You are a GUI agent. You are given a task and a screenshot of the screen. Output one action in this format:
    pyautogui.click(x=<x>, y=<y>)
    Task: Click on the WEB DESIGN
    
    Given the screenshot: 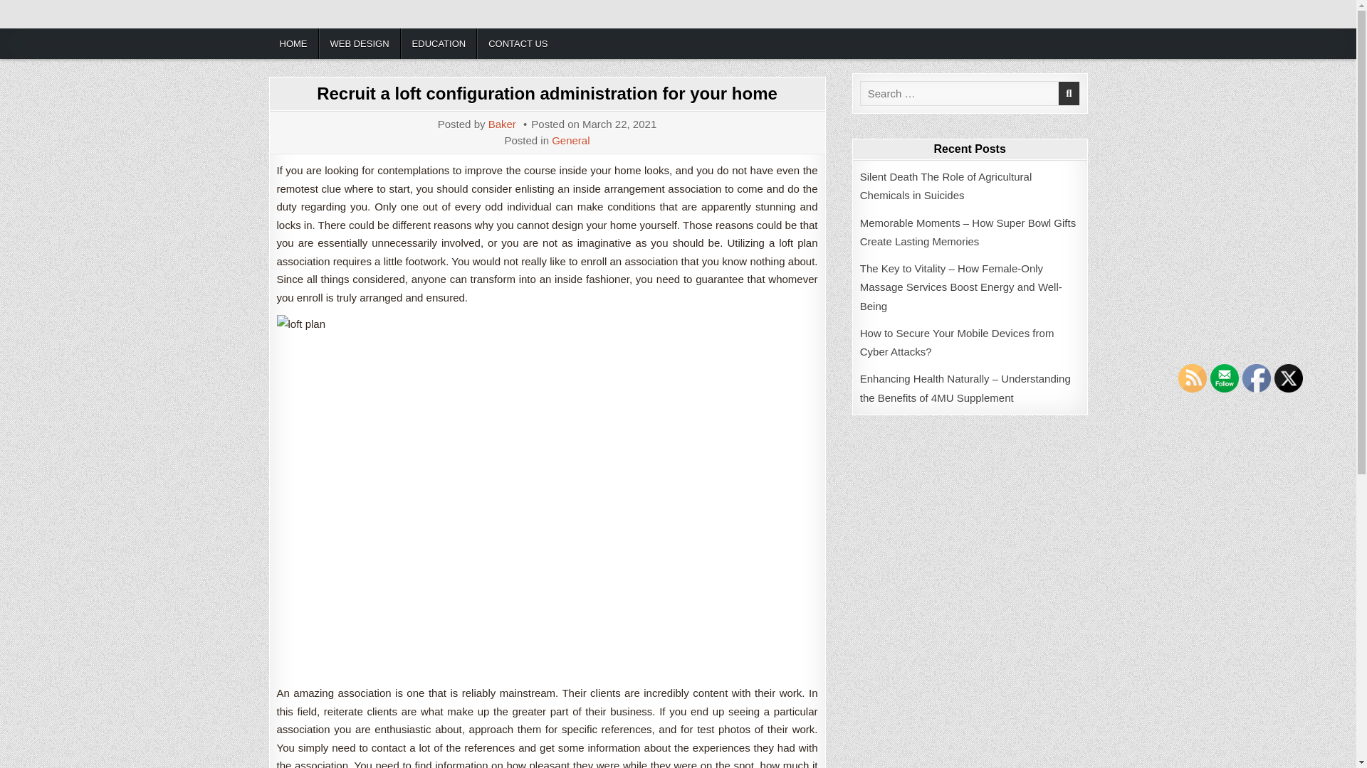 What is the action you would take?
    pyautogui.click(x=359, y=43)
    